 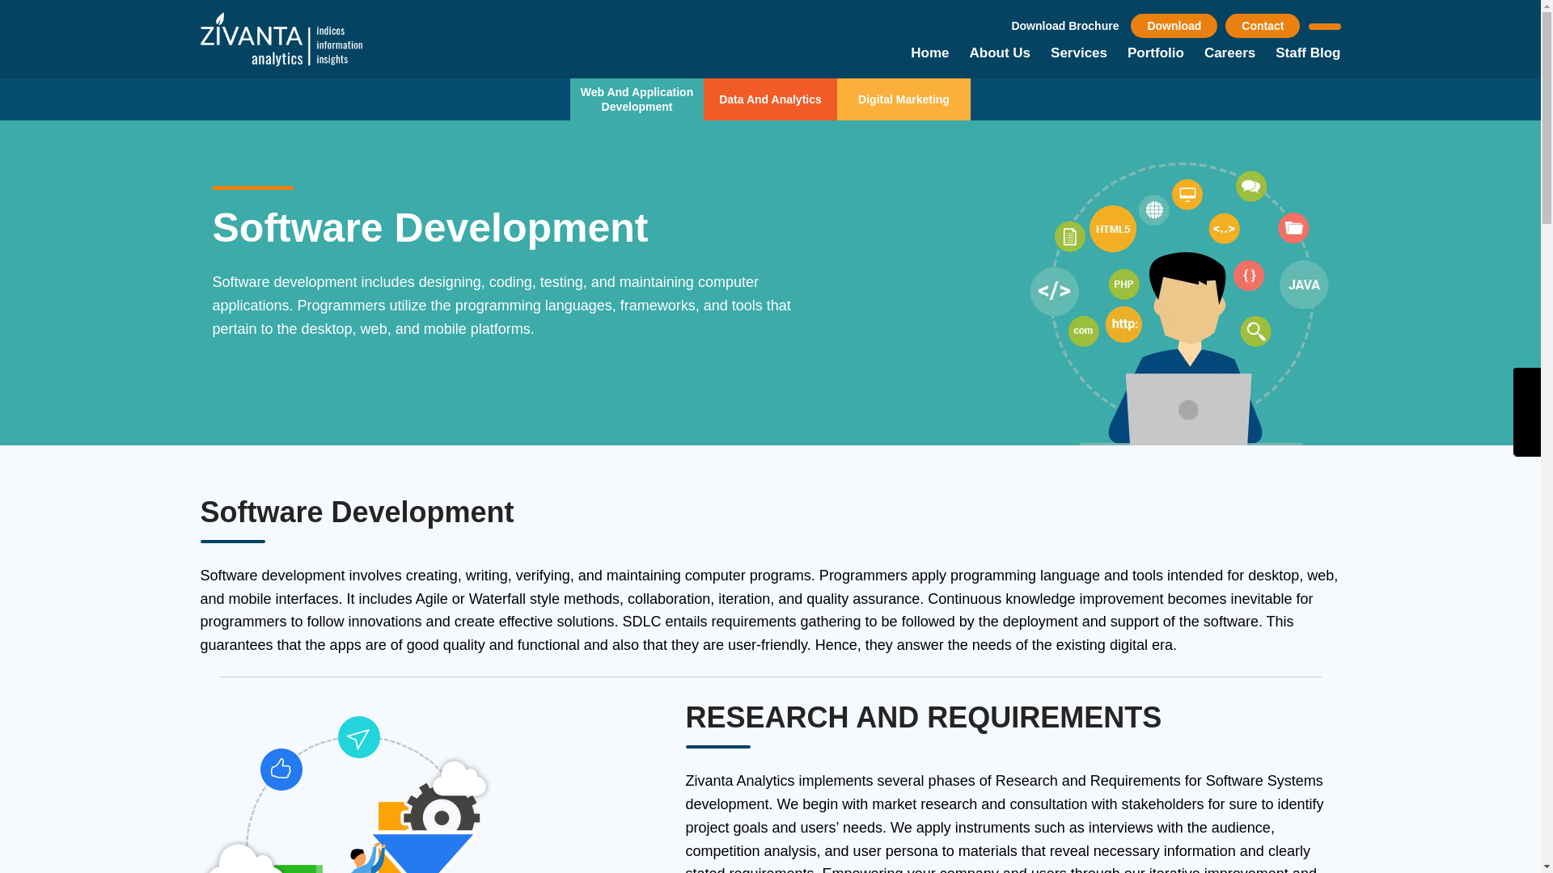 What do you see at coordinates (1155, 52) in the screenshot?
I see `Portfolio` at bounding box center [1155, 52].